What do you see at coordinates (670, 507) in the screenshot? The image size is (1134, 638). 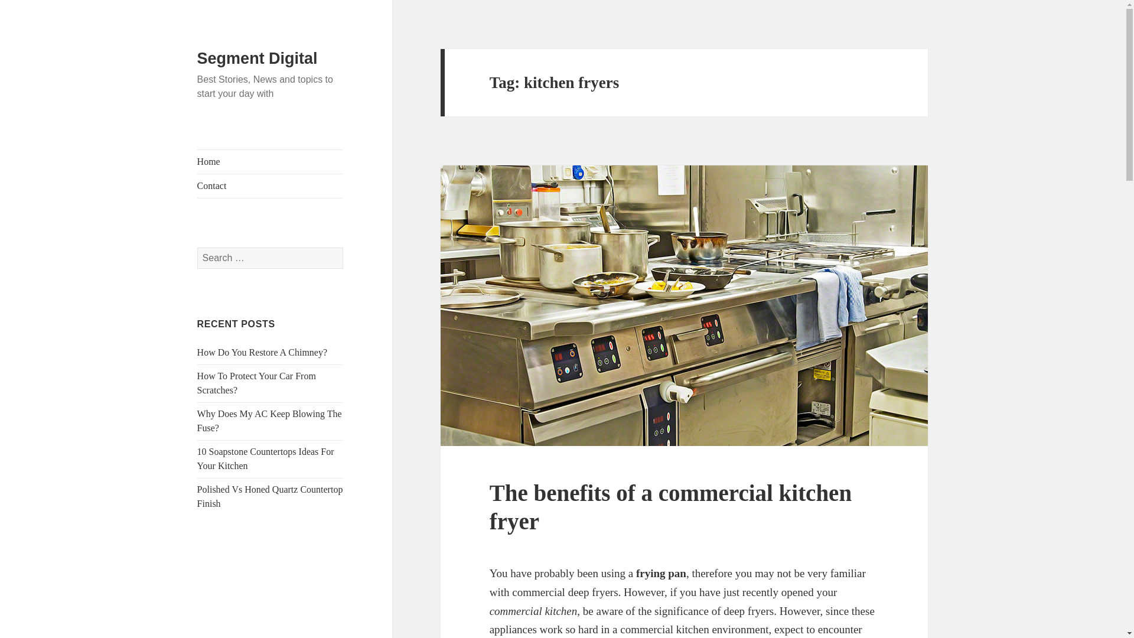 I see `The benefits of a commercial kitchen fryer` at bounding box center [670, 507].